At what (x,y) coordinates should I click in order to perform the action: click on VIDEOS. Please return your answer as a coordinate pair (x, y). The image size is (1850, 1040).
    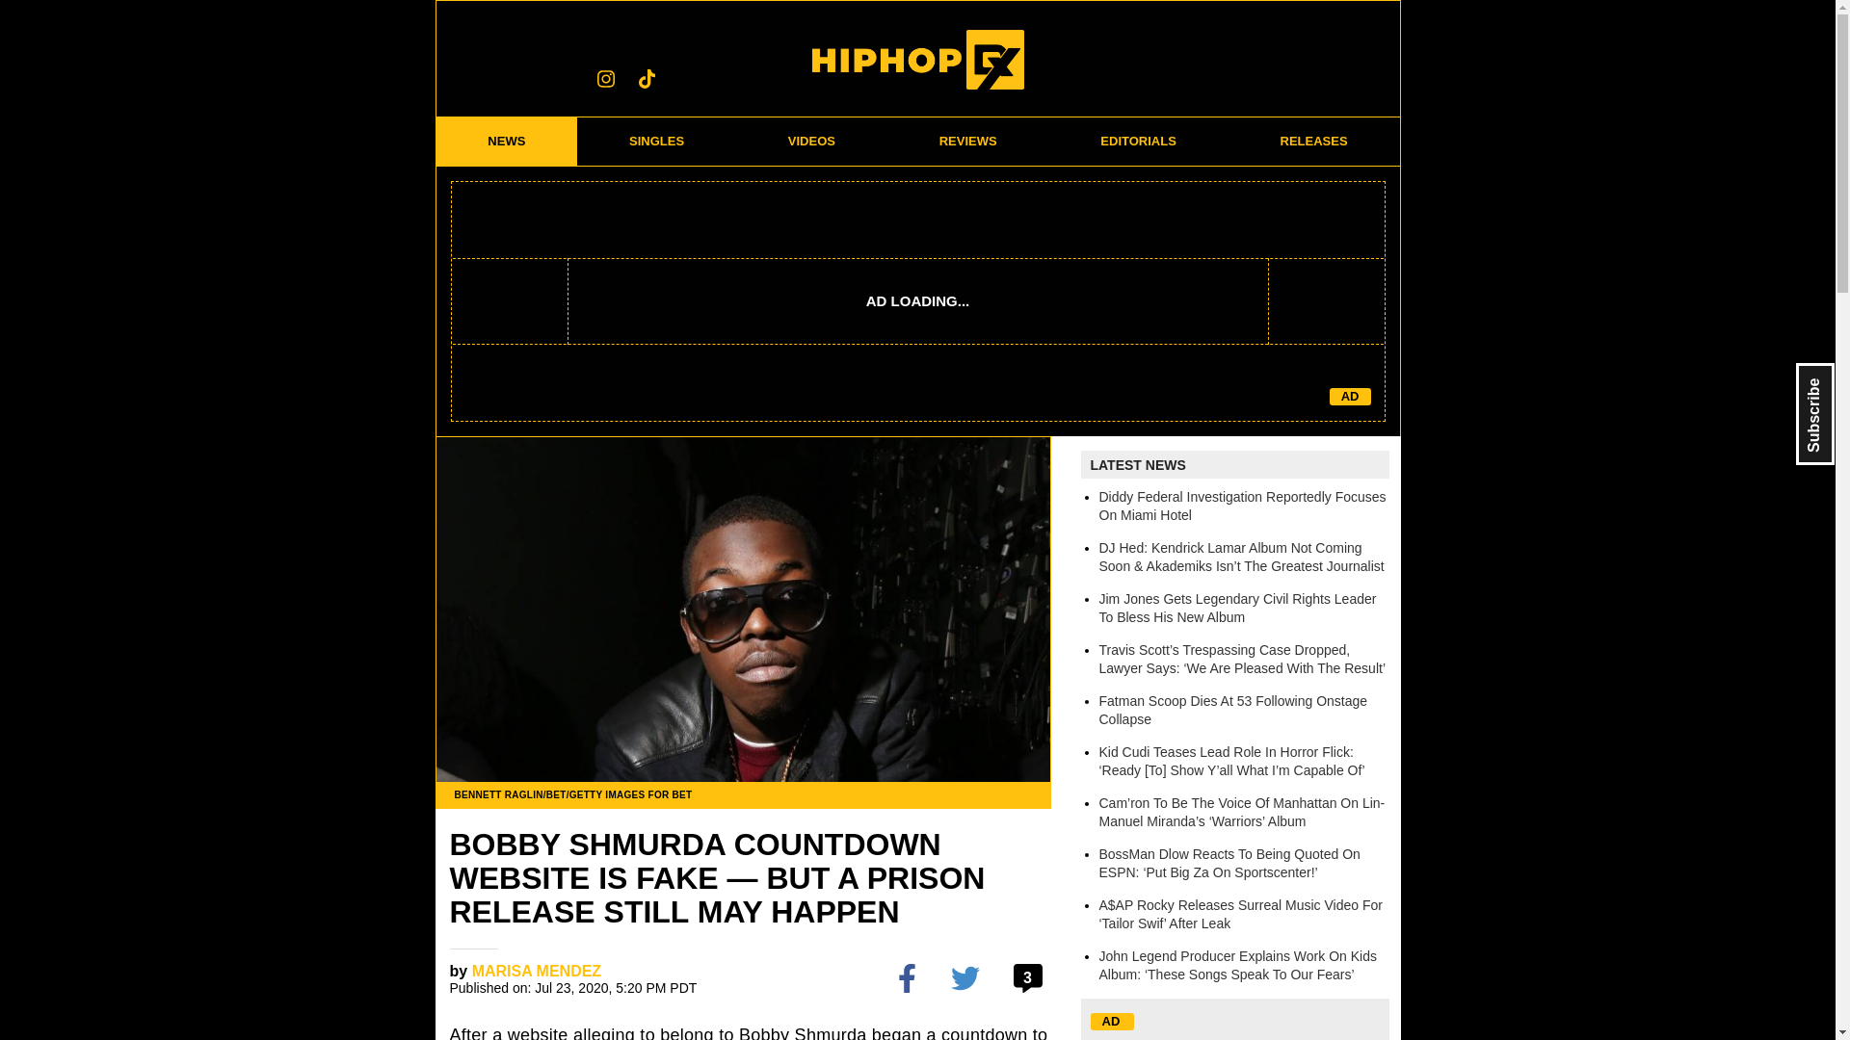
    Looking at the image, I should click on (811, 141).